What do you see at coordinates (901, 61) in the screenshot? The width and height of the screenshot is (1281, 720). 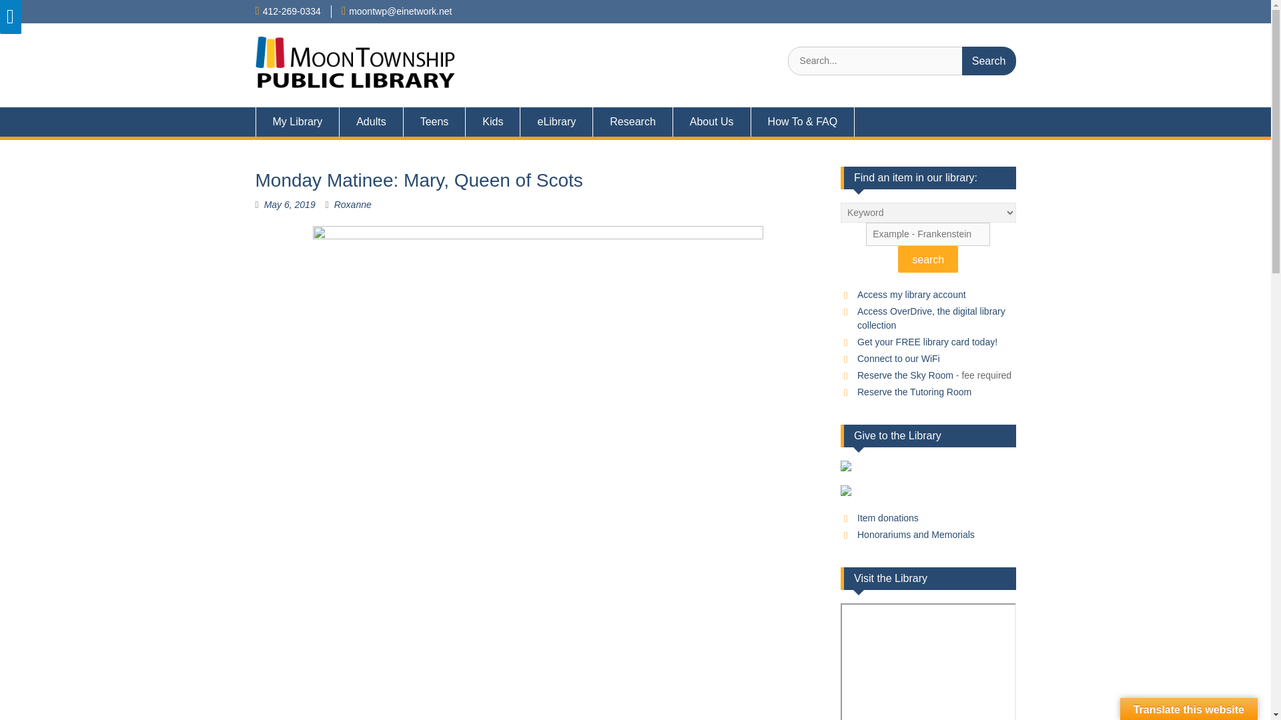 I see `Search for:` at bounding box center [901, 61].